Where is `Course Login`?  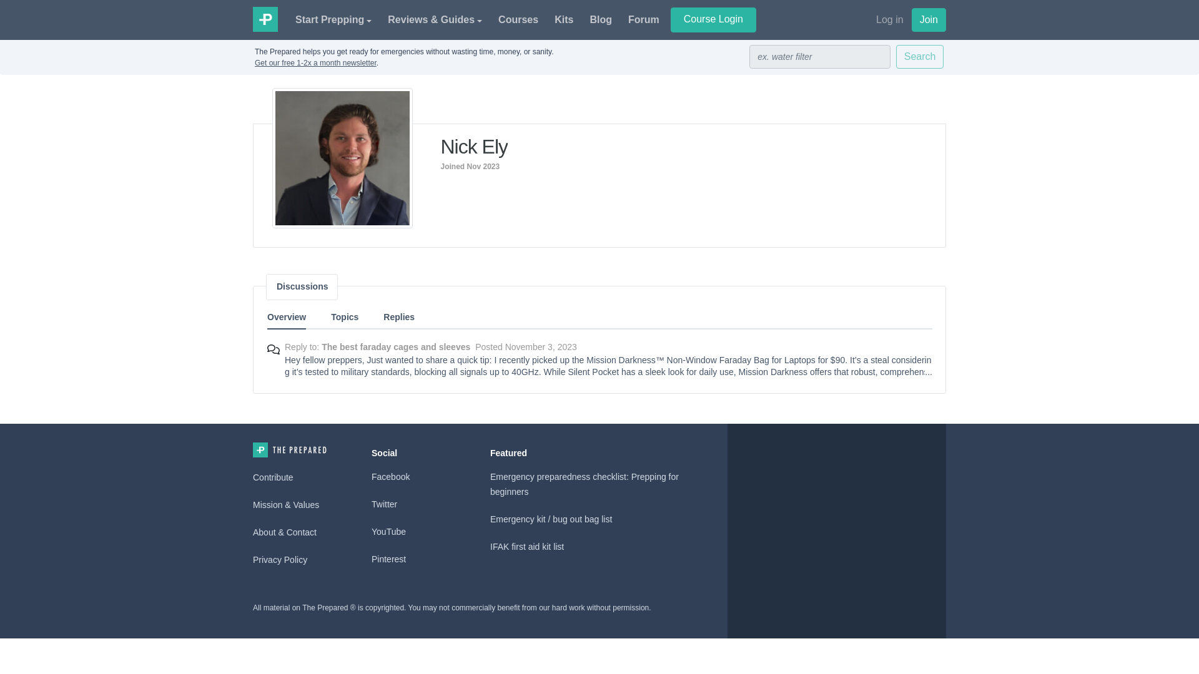 Course Login is located at coordinates (713, 19).